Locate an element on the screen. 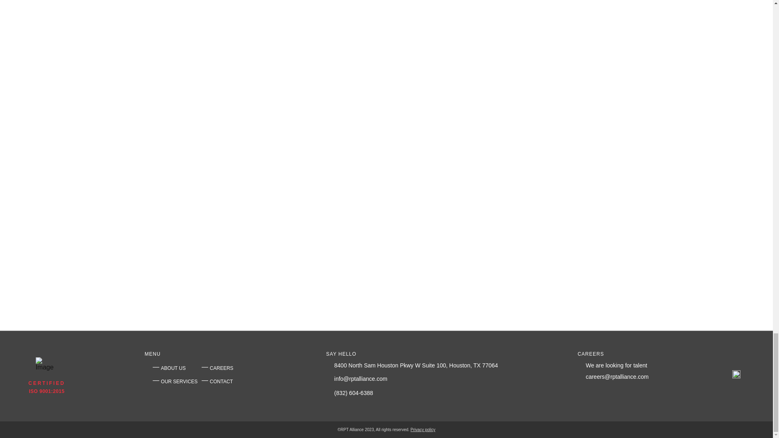 Image resolution: width=779 pixels, height=438 pixels. CONTACT is located at coordinates (221, 382).